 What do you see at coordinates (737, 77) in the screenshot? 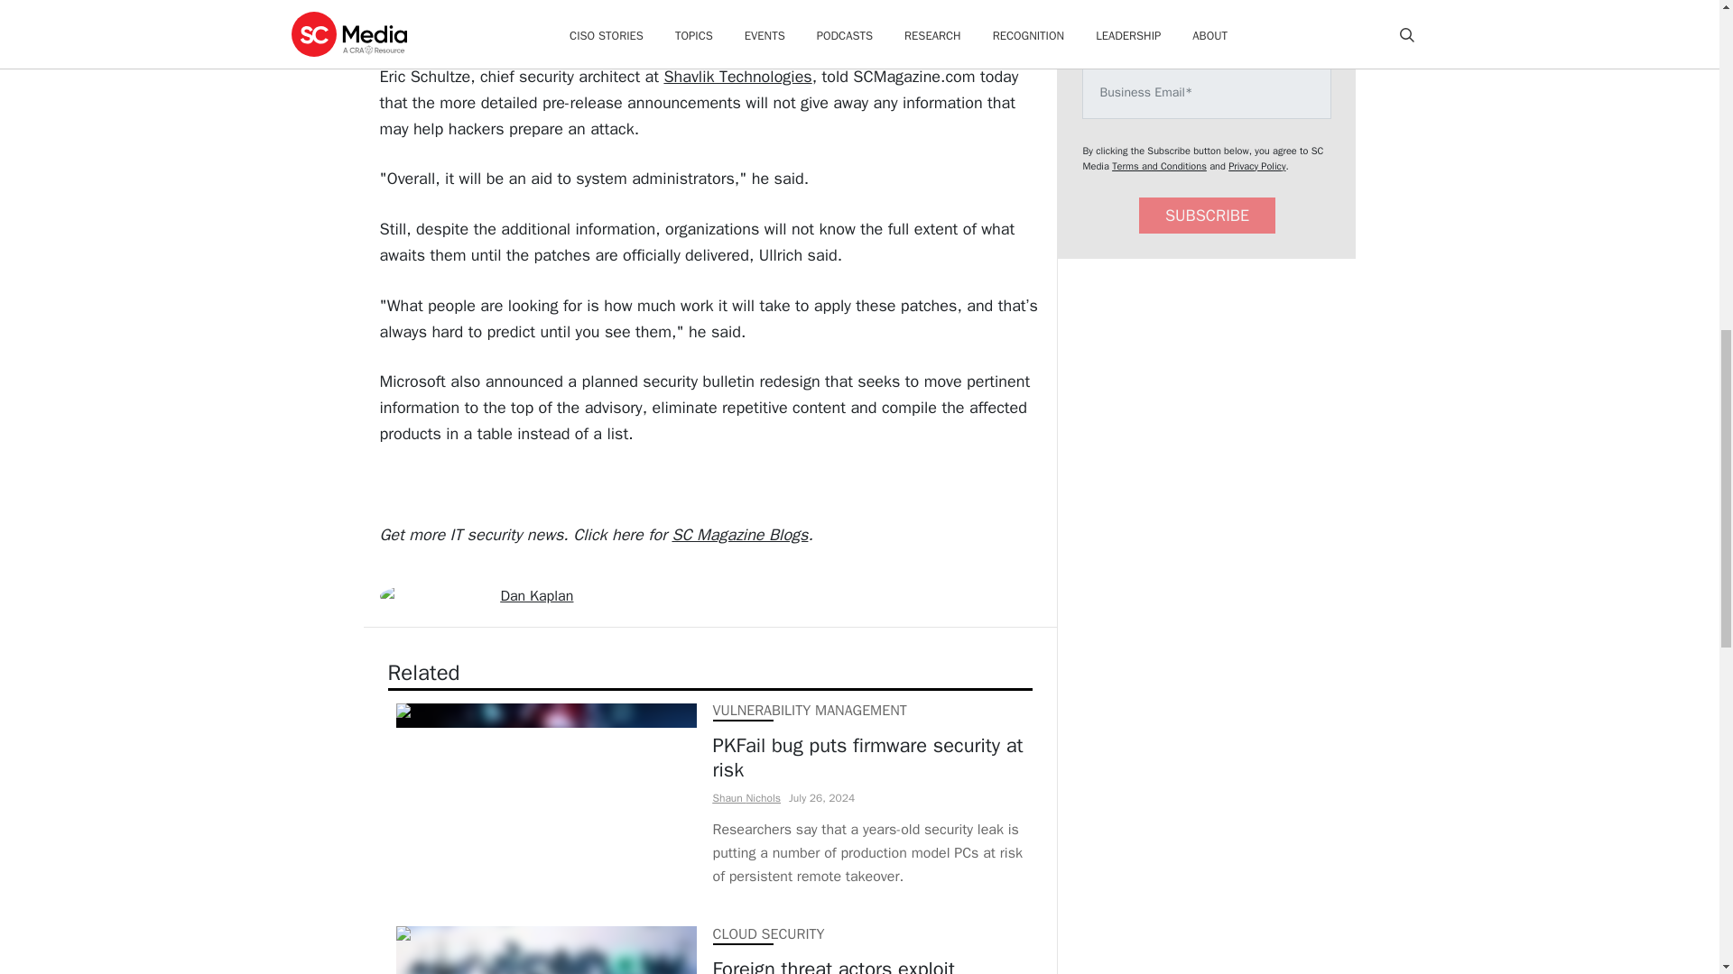
I see `Shavlik Technologies` at bounding box center [737, 77].